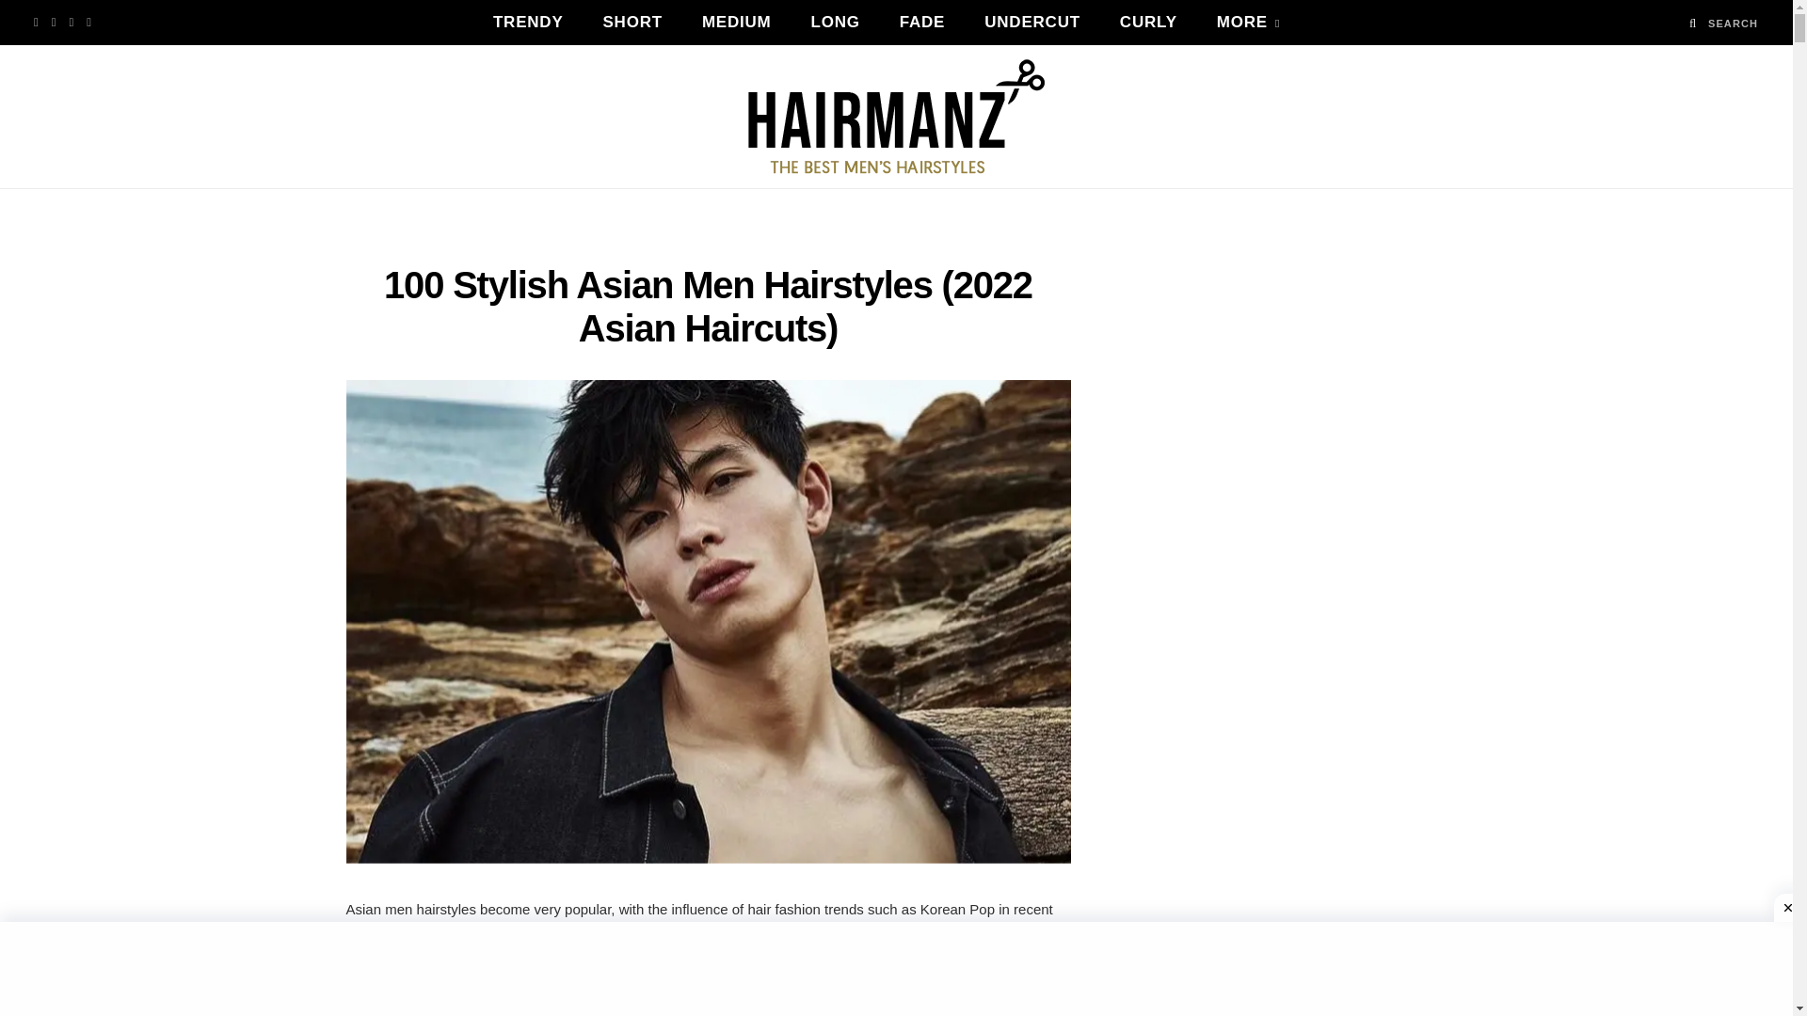 This screenshot has width=1807, height=1016. Describe the element at coordinates (709, 1005) in the screenshot. I see `Advertisement` at that location.